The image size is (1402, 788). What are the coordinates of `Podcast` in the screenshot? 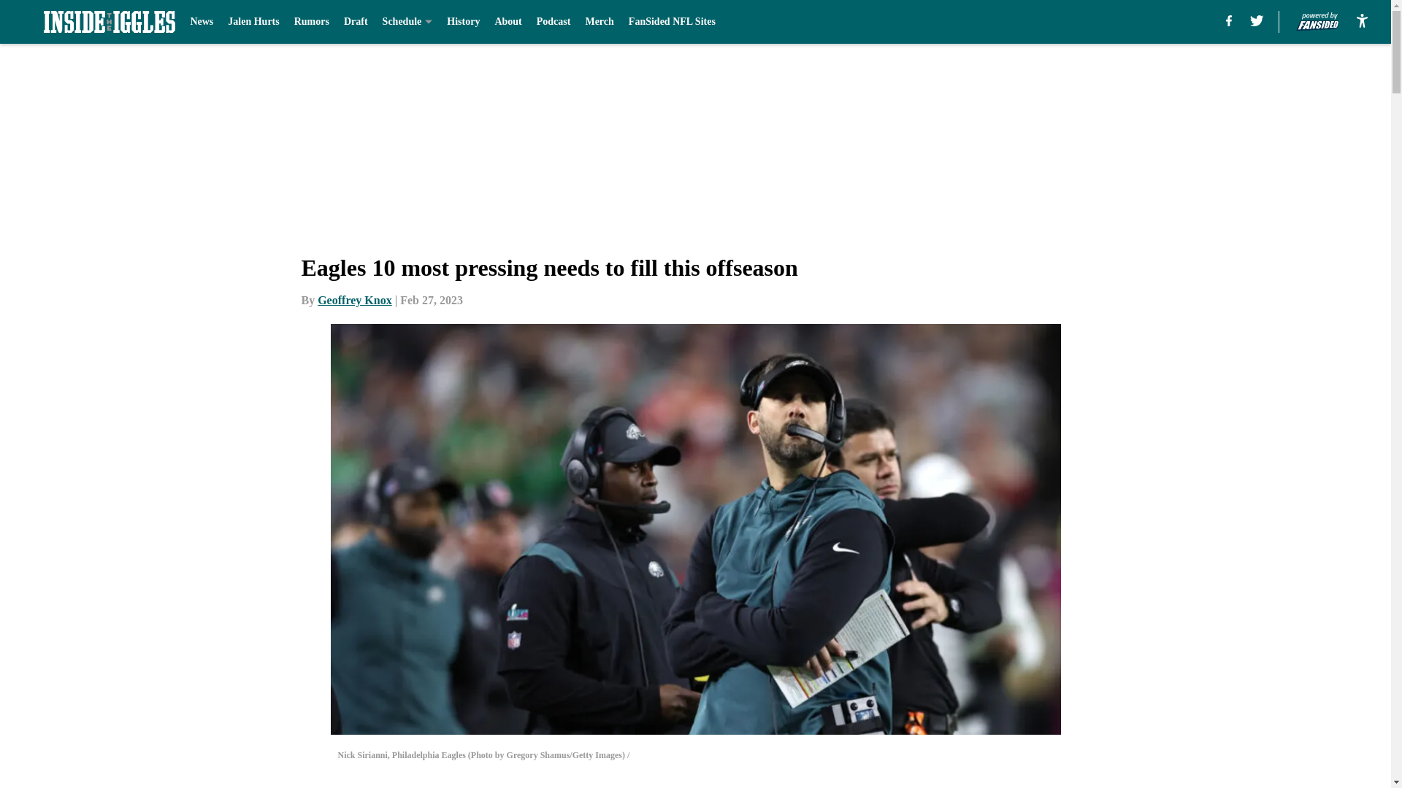 It's located at (553, 22).